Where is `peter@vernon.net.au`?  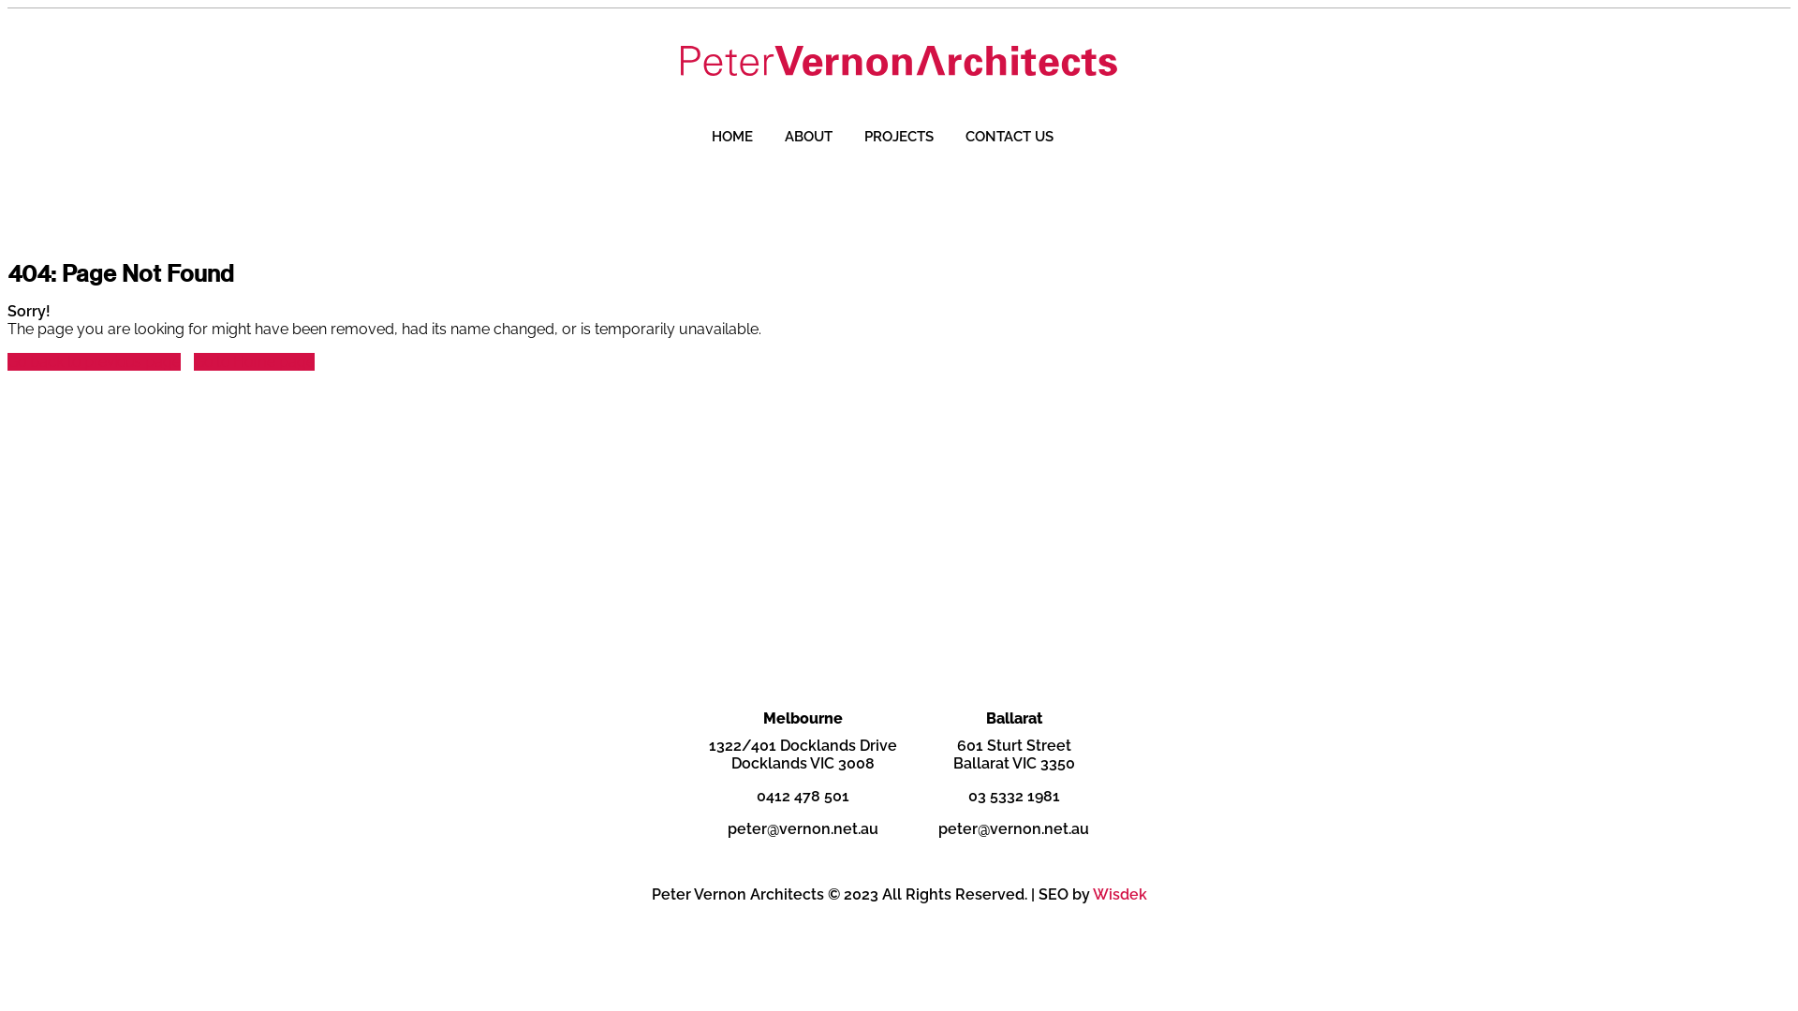 peter@vernon.net.au is located at coordinates (1013, 829).